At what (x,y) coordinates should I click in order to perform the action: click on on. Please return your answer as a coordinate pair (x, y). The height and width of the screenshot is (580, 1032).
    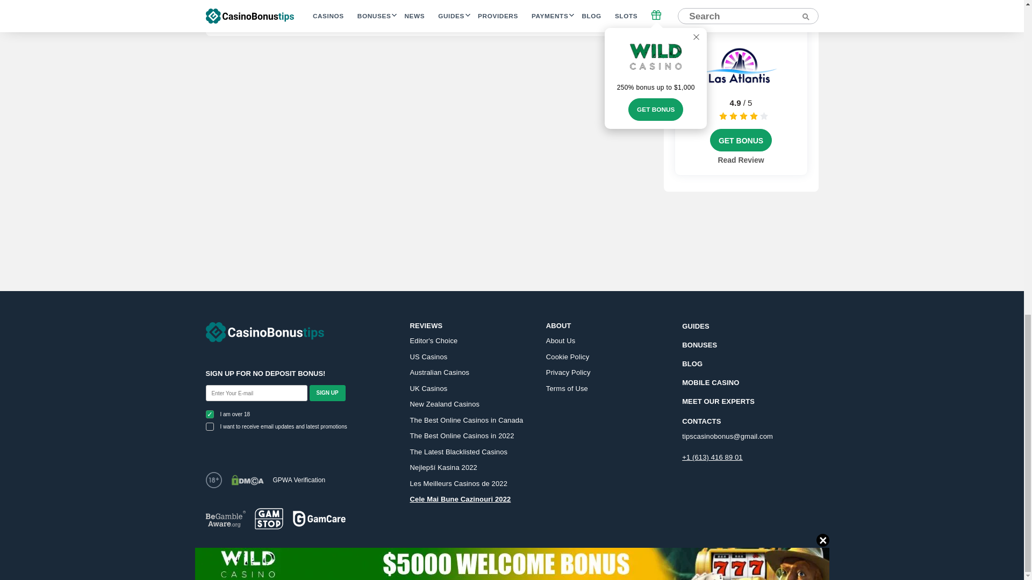
    Looking at the image, I should click on (210, 414).